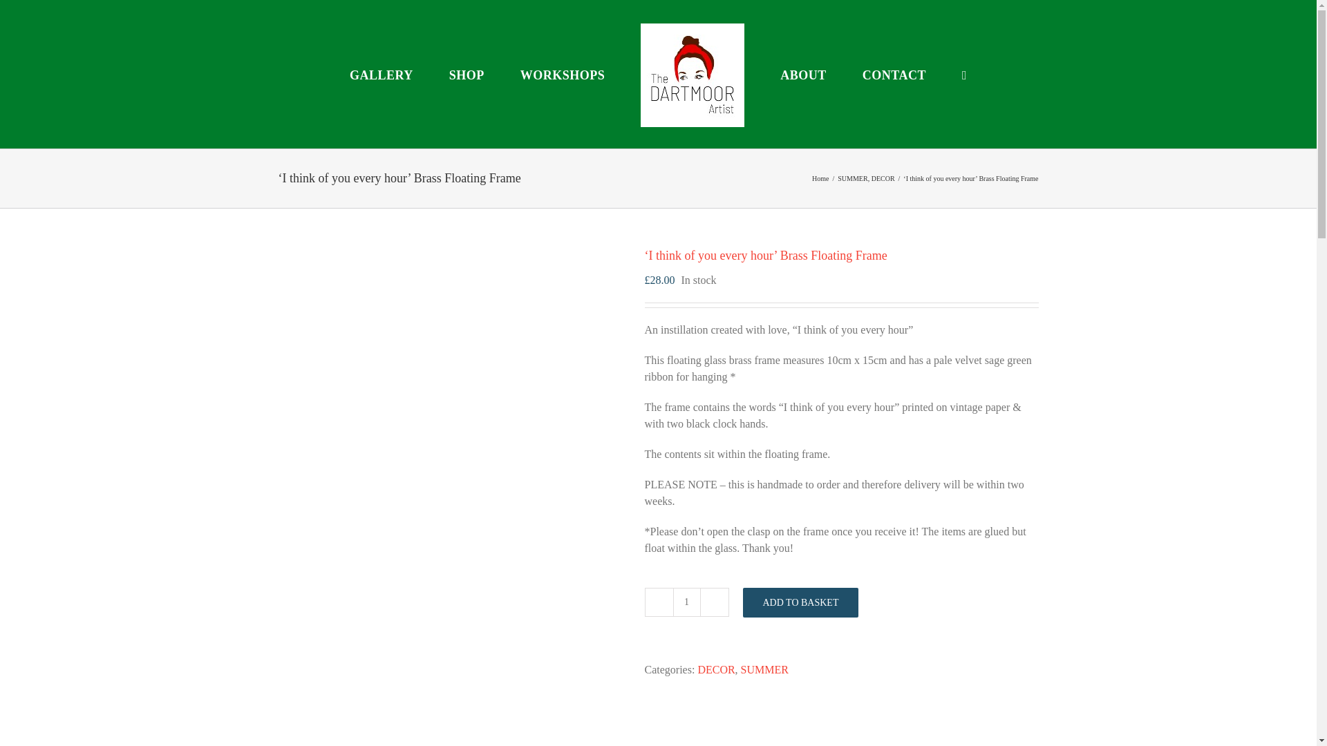 Image resolution: width=1327 pixels, height=746 pixels. I want to click on DECOR, so click(716, 670).